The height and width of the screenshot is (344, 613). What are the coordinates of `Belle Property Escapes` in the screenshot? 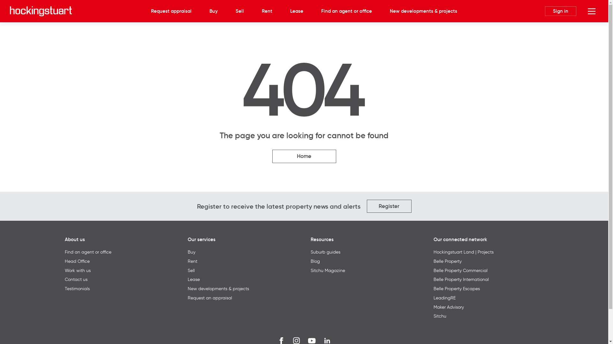 It's located at (457, 289).